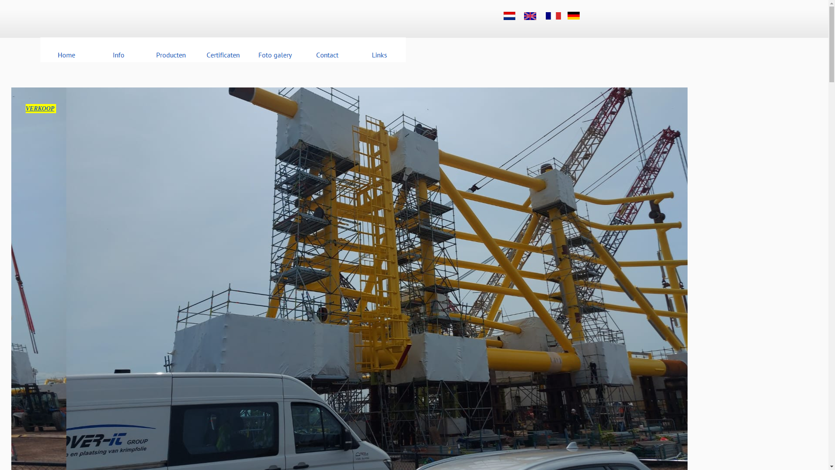 Image resolution: width=835 pixels, height=470 pixels. What do you see at coordinates (510, 16) in the screenshot?
I see `images (2)` at bounding box center [510, 16].